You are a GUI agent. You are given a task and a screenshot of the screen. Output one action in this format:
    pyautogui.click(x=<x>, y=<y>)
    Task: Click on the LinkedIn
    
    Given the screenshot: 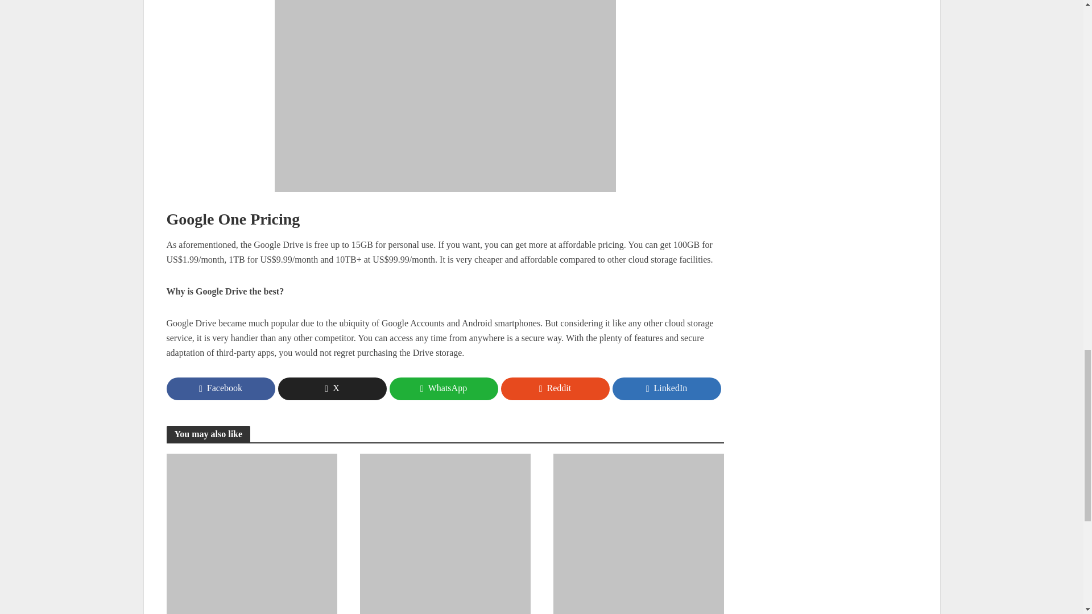 What is the action you would take?
    pyautogui.click(x=666, y=389)
    